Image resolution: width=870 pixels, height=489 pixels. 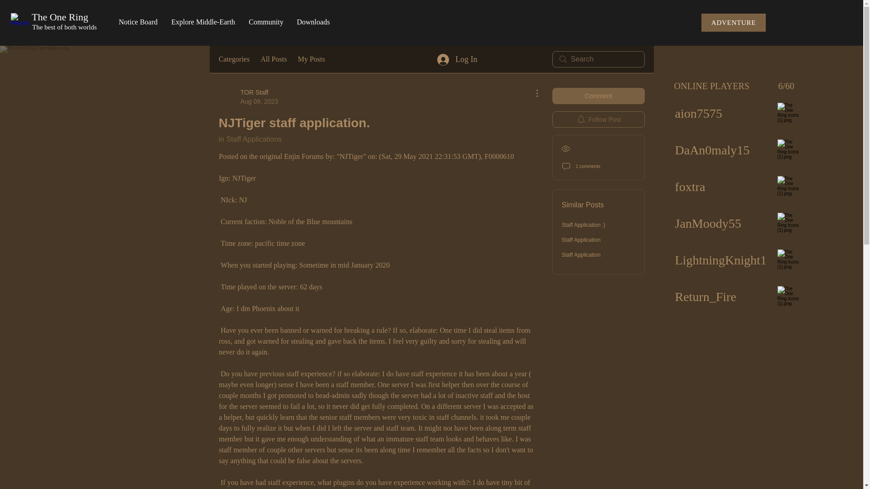 I want to click on The best of both worlds, so click(x=247, y=97).